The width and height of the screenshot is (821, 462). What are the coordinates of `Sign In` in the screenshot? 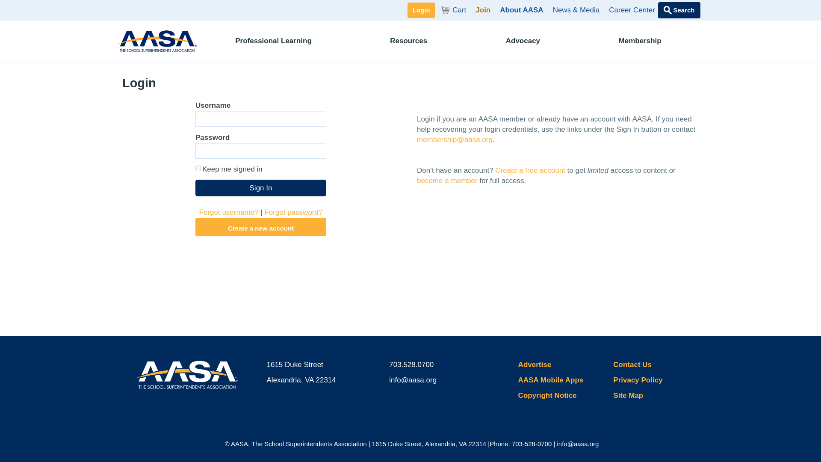 It's located at (643, 41).